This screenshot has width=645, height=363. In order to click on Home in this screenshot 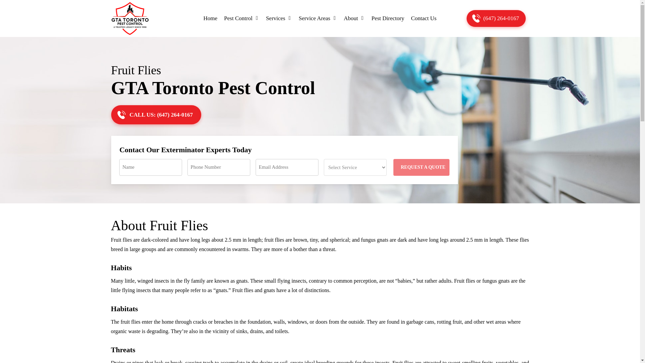, I will do `click(210, 18)`.